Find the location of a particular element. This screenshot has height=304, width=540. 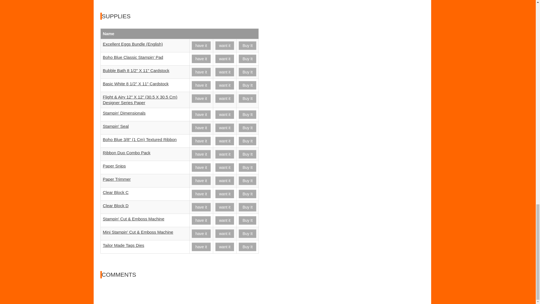

Boho Blue Classic Stampin' Pad is located at coordinates (247, 59).